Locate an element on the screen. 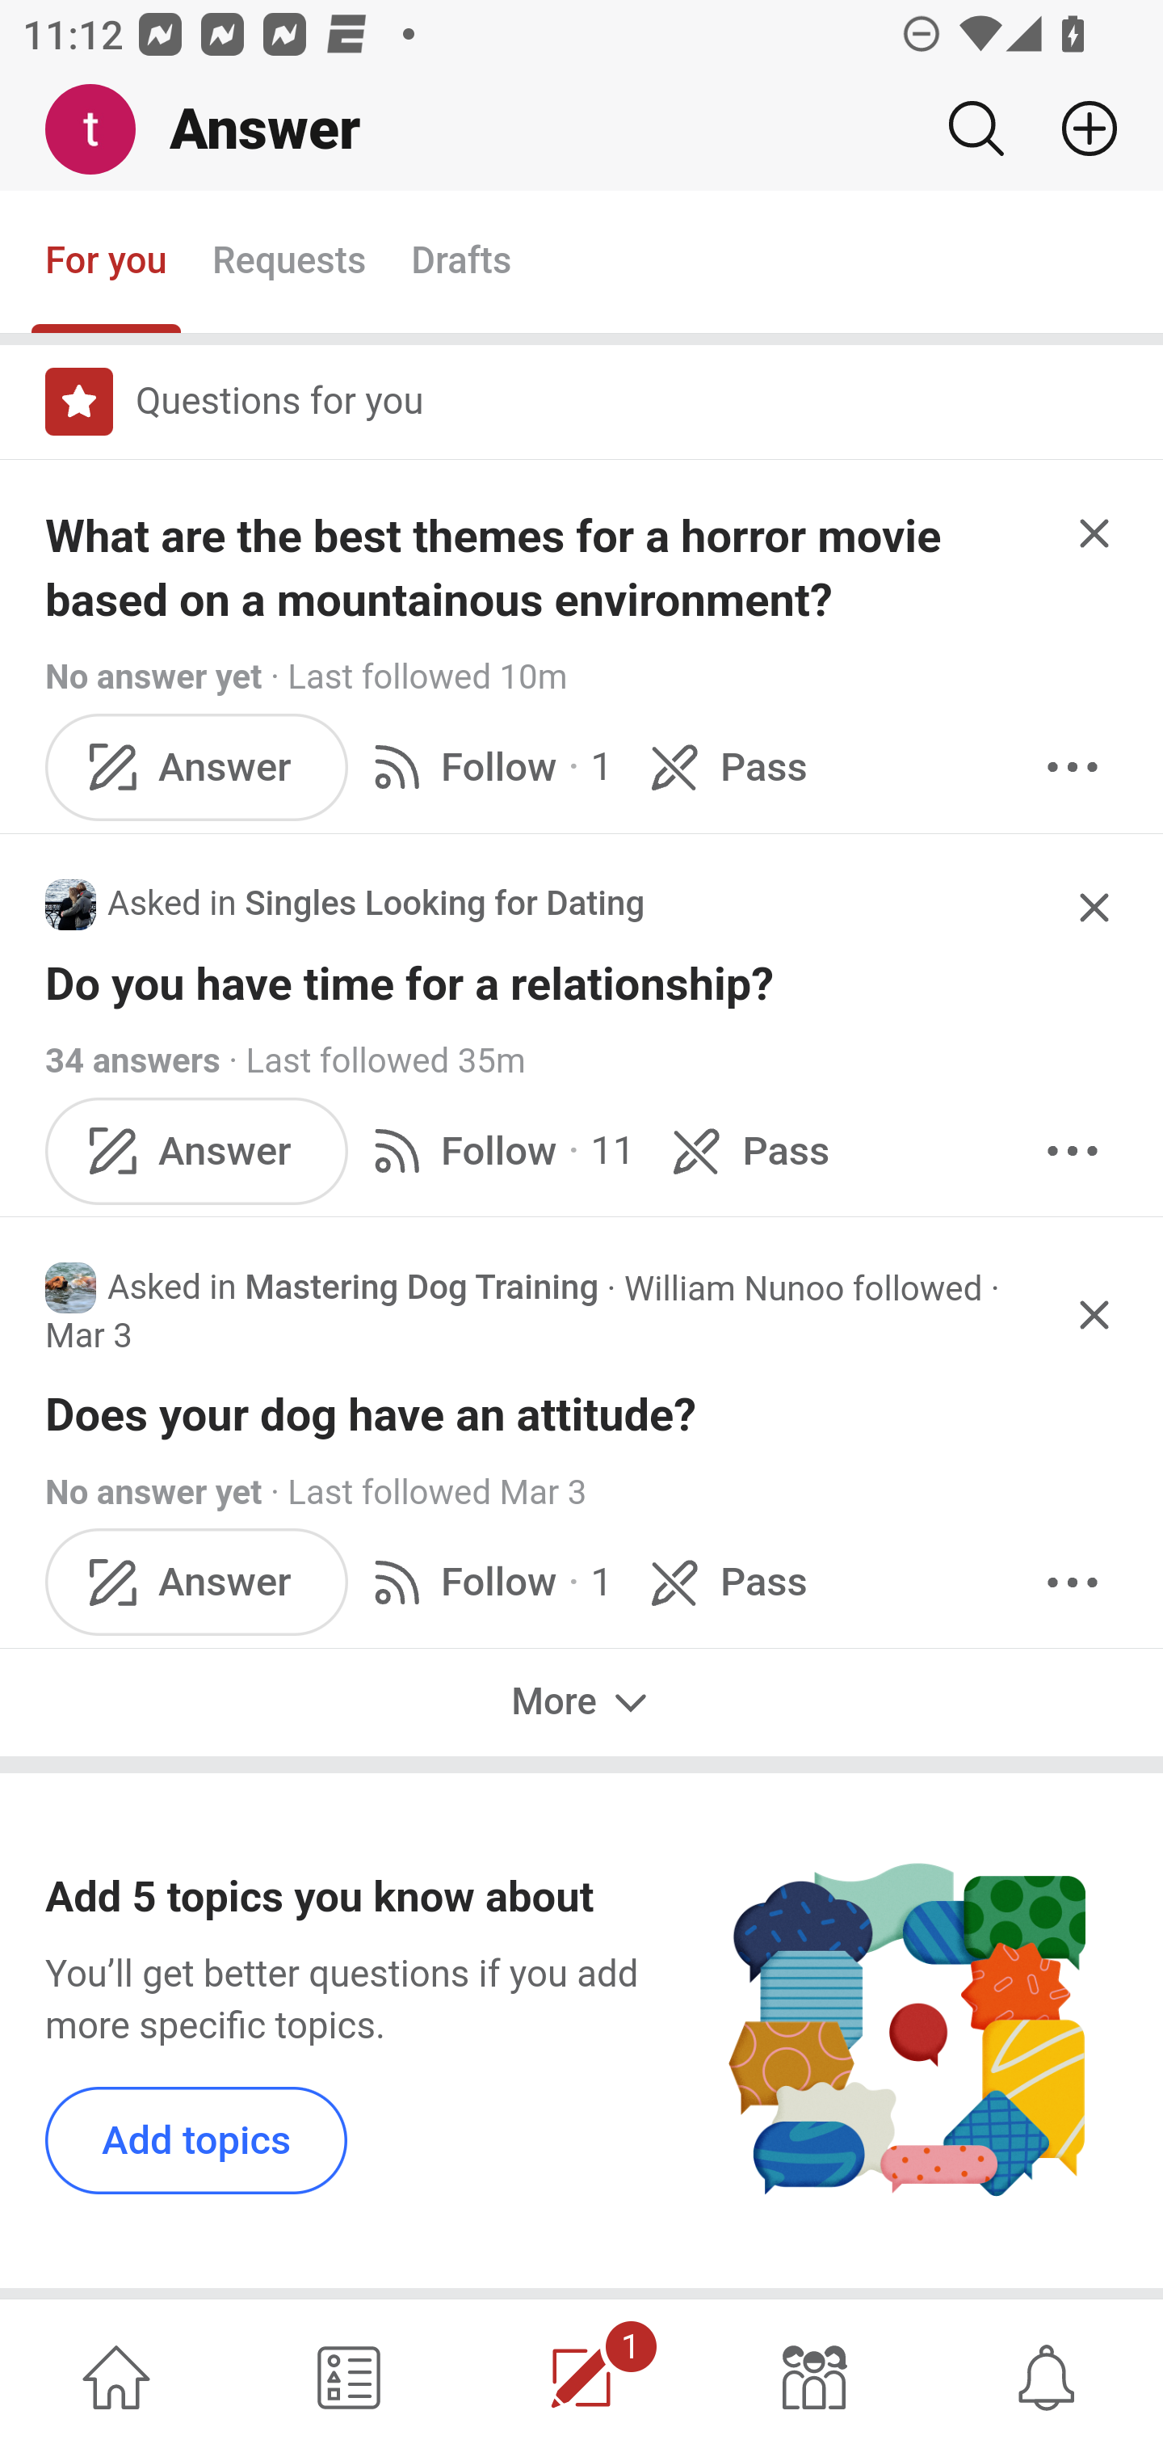  Pass is located at coordinates (745, 1151).